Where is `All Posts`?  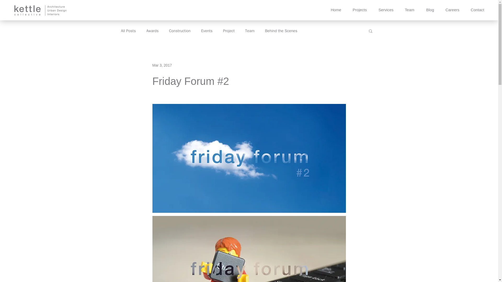
All Posts is located at coordinates (128, 31).